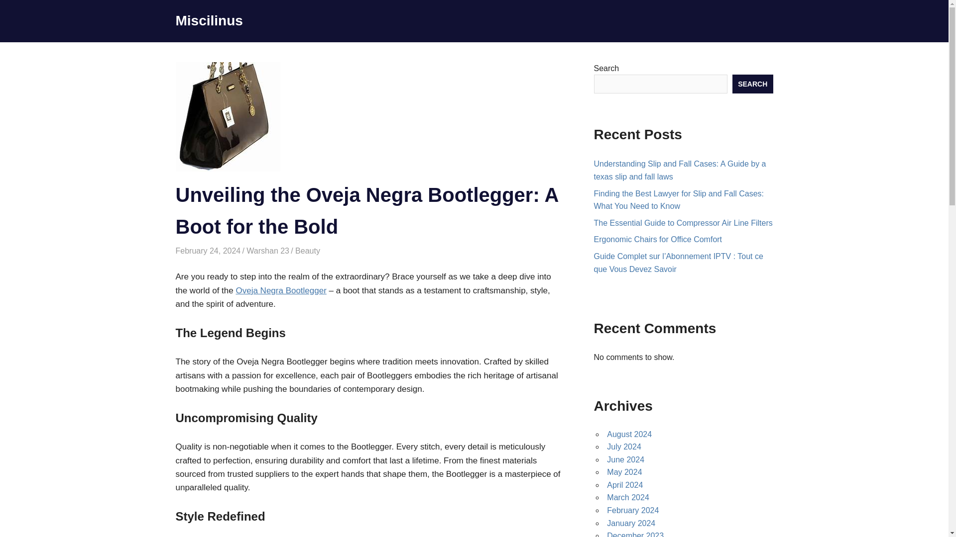 This screenshot has width=956, height=537. What do you see at coordinates (753, 84) in the screenshot?
I see `SEARCH` at bounding box center [753, 84].